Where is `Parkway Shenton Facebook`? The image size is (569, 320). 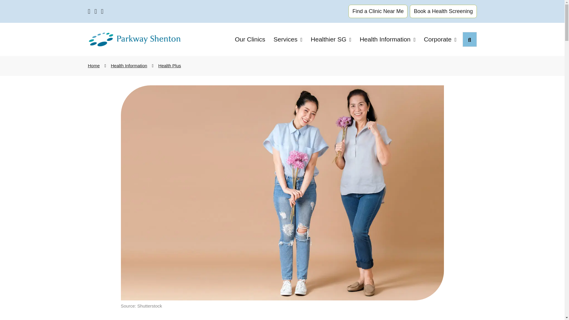
Parkway Shenton Facebook is located at coordinates (89, 11).